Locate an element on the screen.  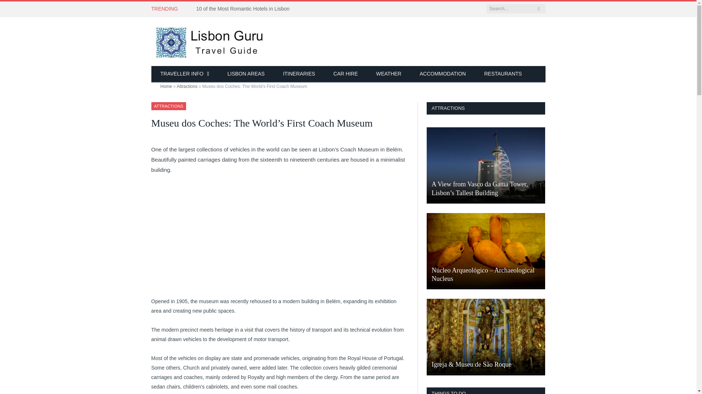
10 of the Most Romantic Hotels in Lisbon is located at coordinates (245, 9).